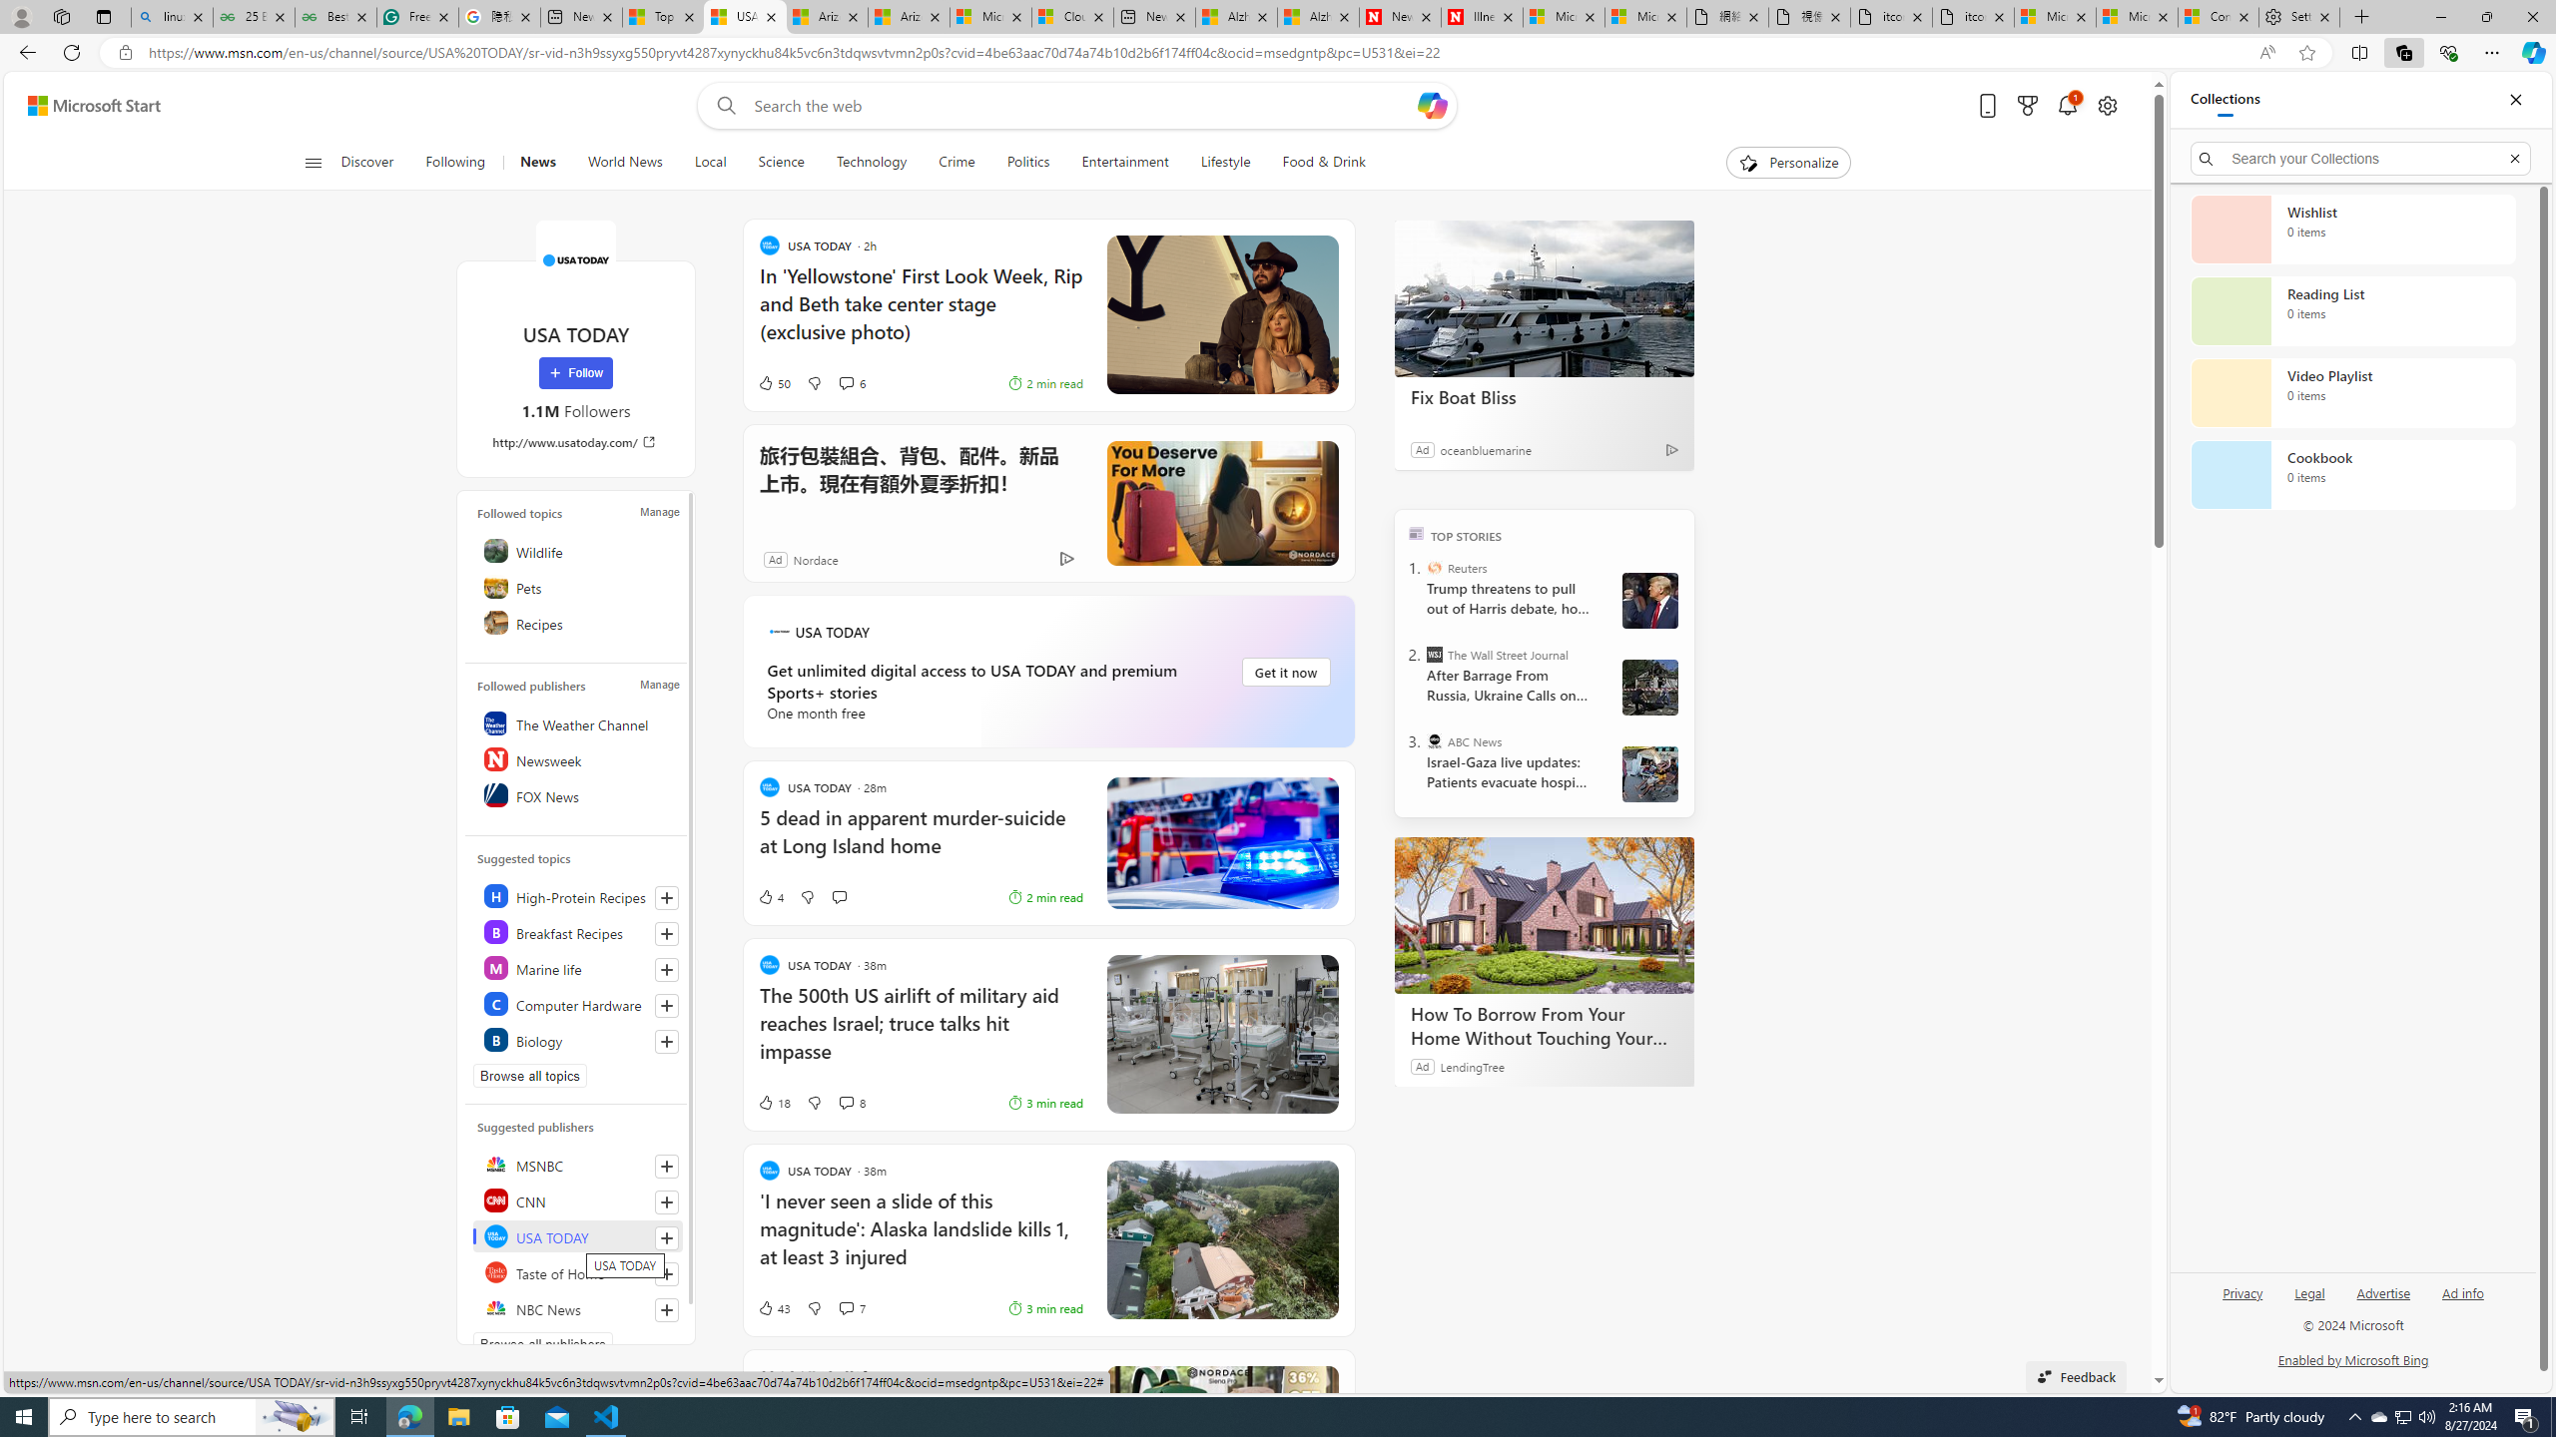 This screenshot has width=2556, height=1437. Describe the element at coordinates (853, 1307) in the screenshot. I see `View comments 7 Comment` at that location.